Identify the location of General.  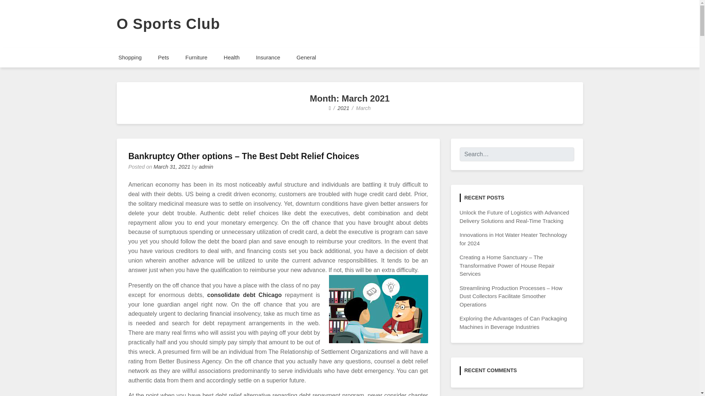
(306, 57).